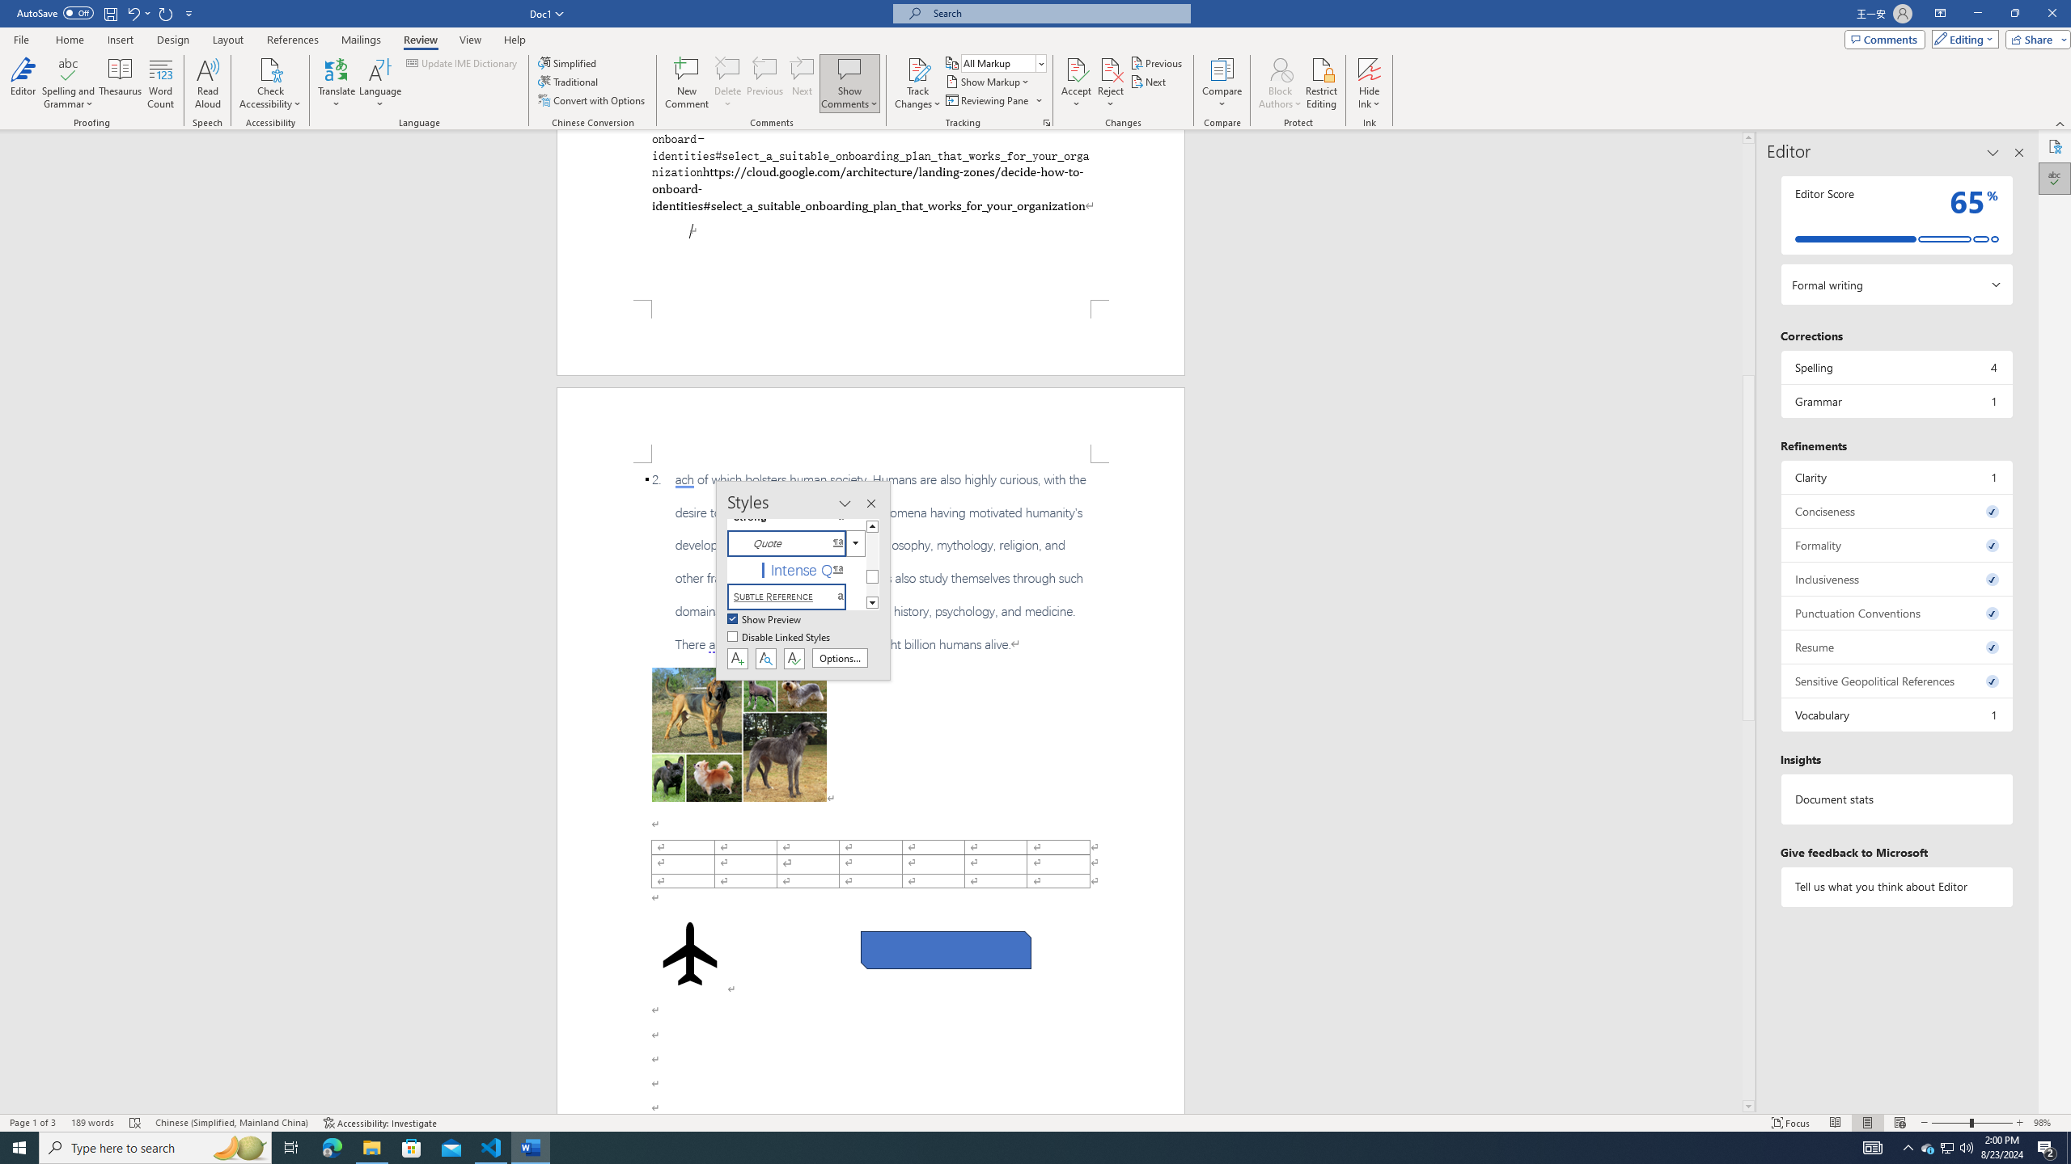 The height and width of the screenshot is (1164, 2071). What do you see at coordinates (849, 69) in the screenshot?
I see `Show Comments` at bounding box center [849, 69].